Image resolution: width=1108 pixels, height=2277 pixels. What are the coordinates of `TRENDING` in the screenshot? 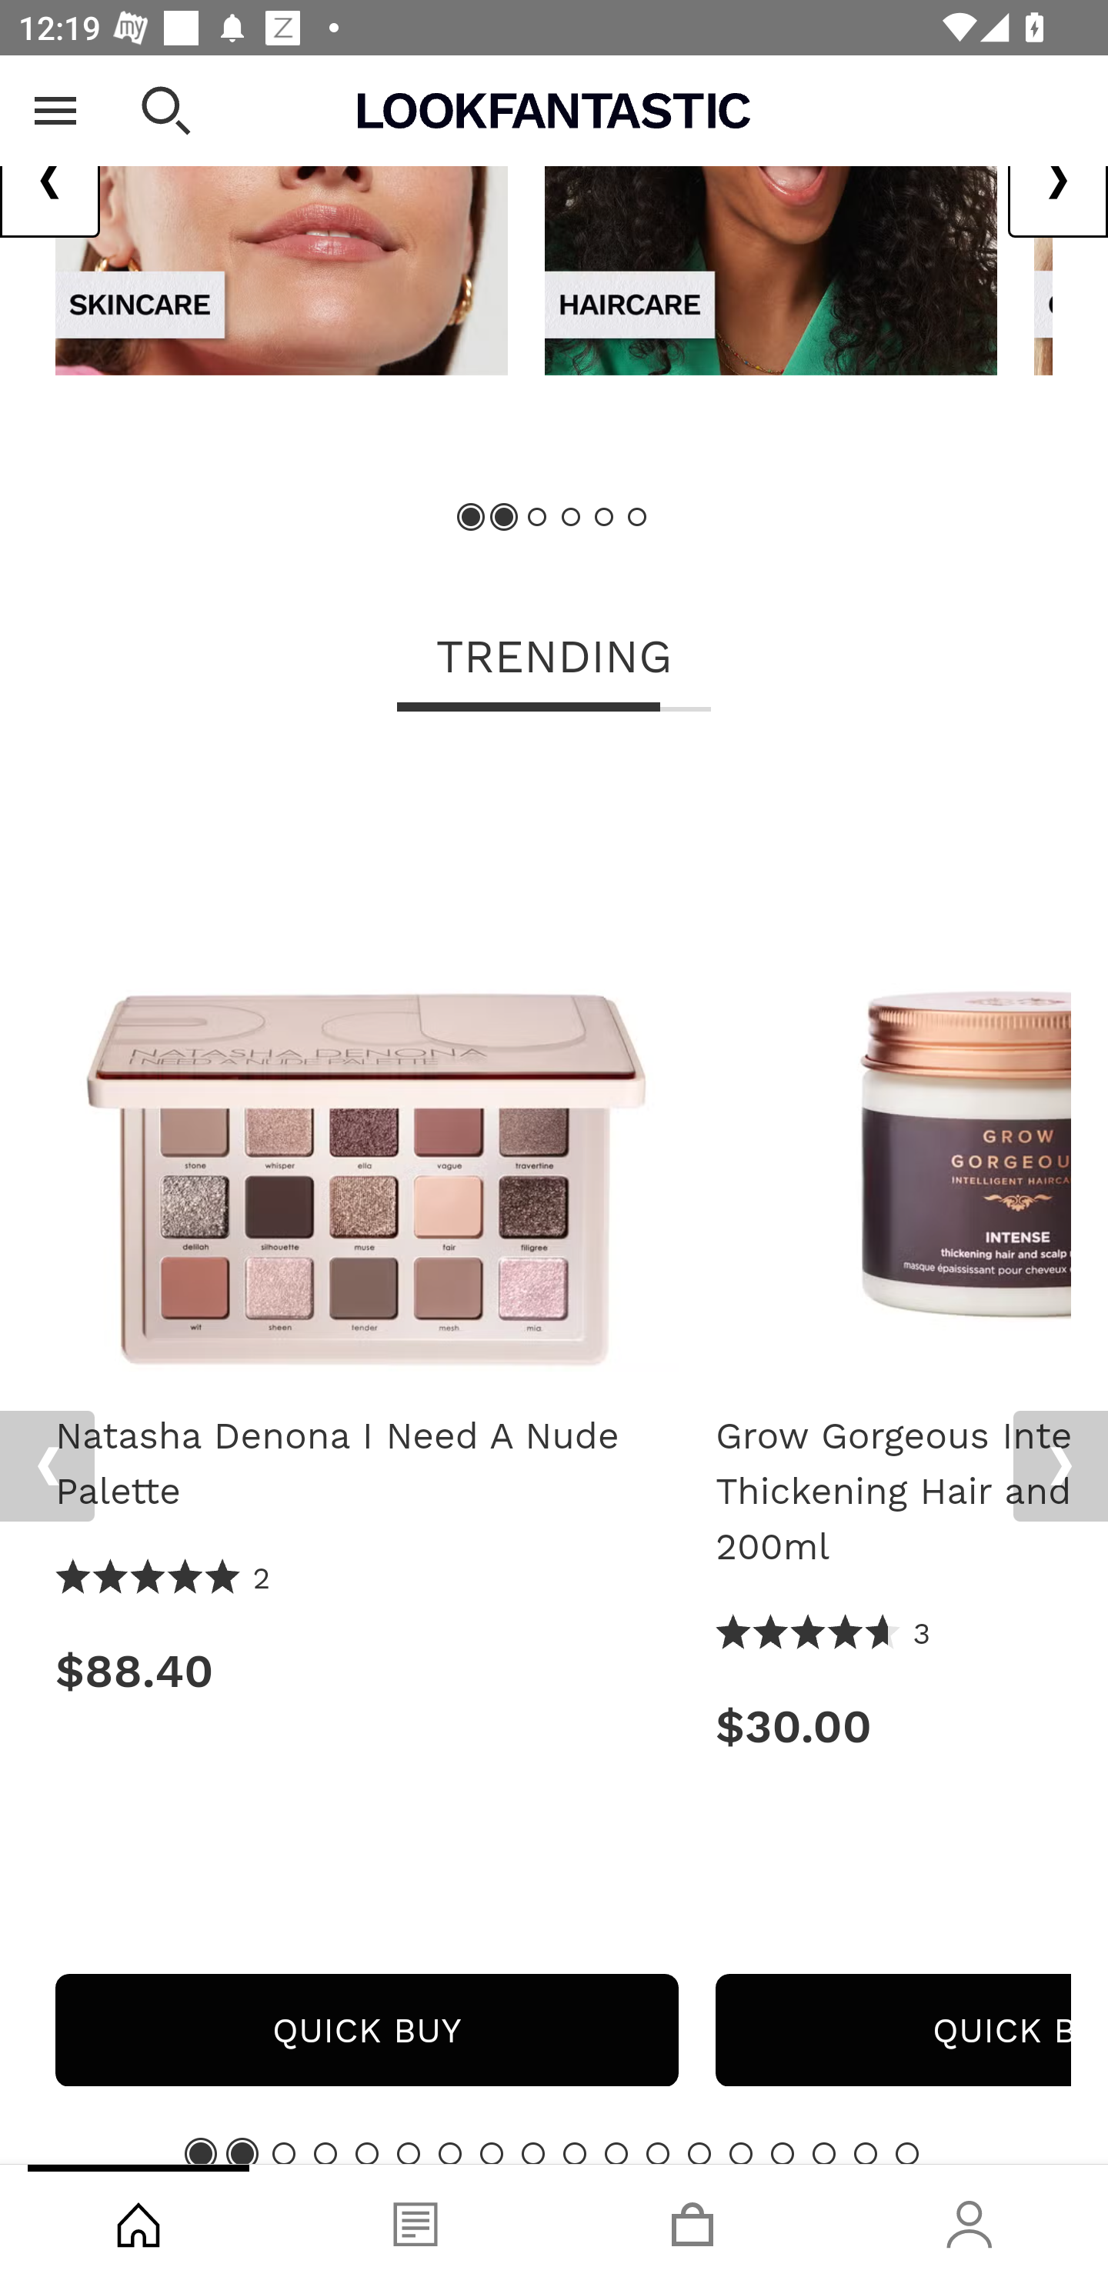 It's located at (554, 660).